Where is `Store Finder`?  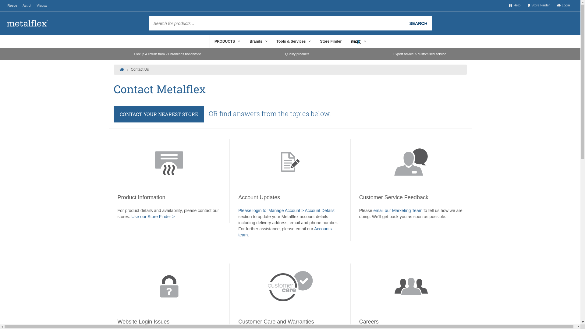
Store Finder is located at coordinates (331, 41).